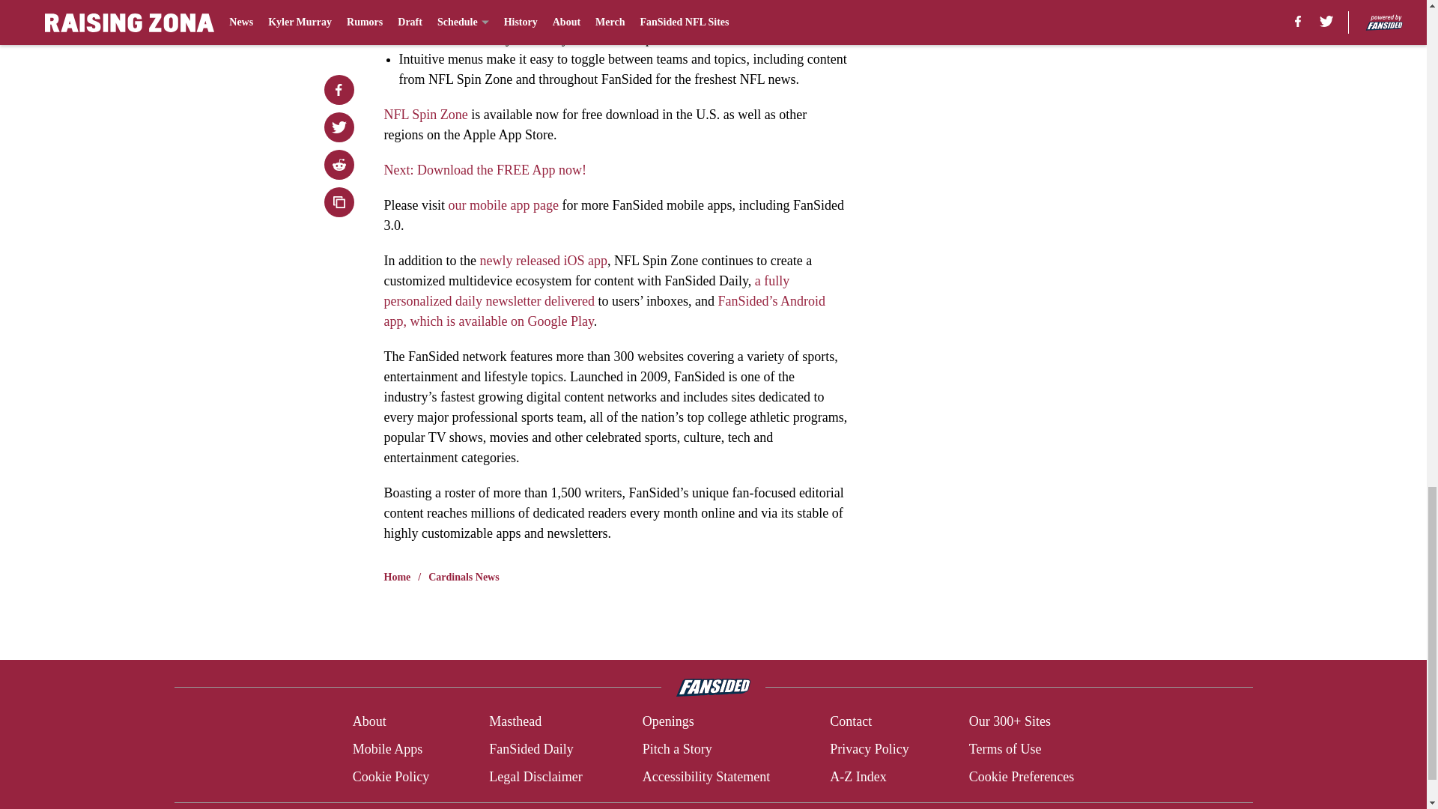 The height and width of the screenshot is (809, 1438). What do you see at coordinates (397, 577) in the screenshot?
I see `Home` at bounding box center [397, 577].